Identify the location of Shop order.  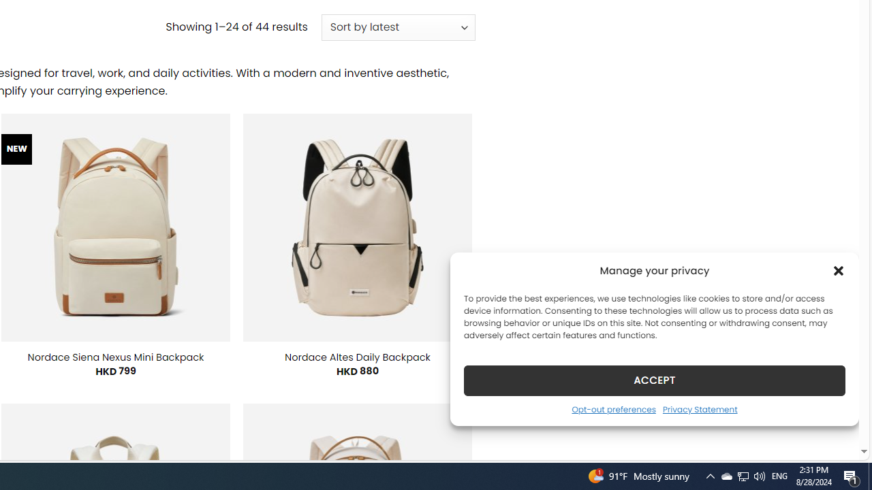
(398, 27).